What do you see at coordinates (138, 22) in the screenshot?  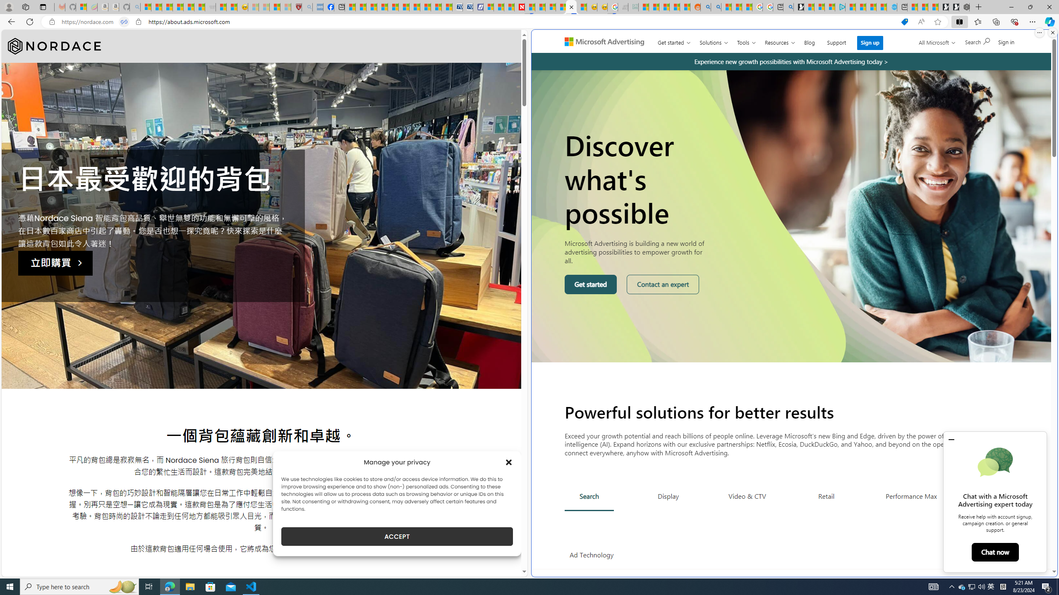 I see `View site information` at bounding box center [138, 22].